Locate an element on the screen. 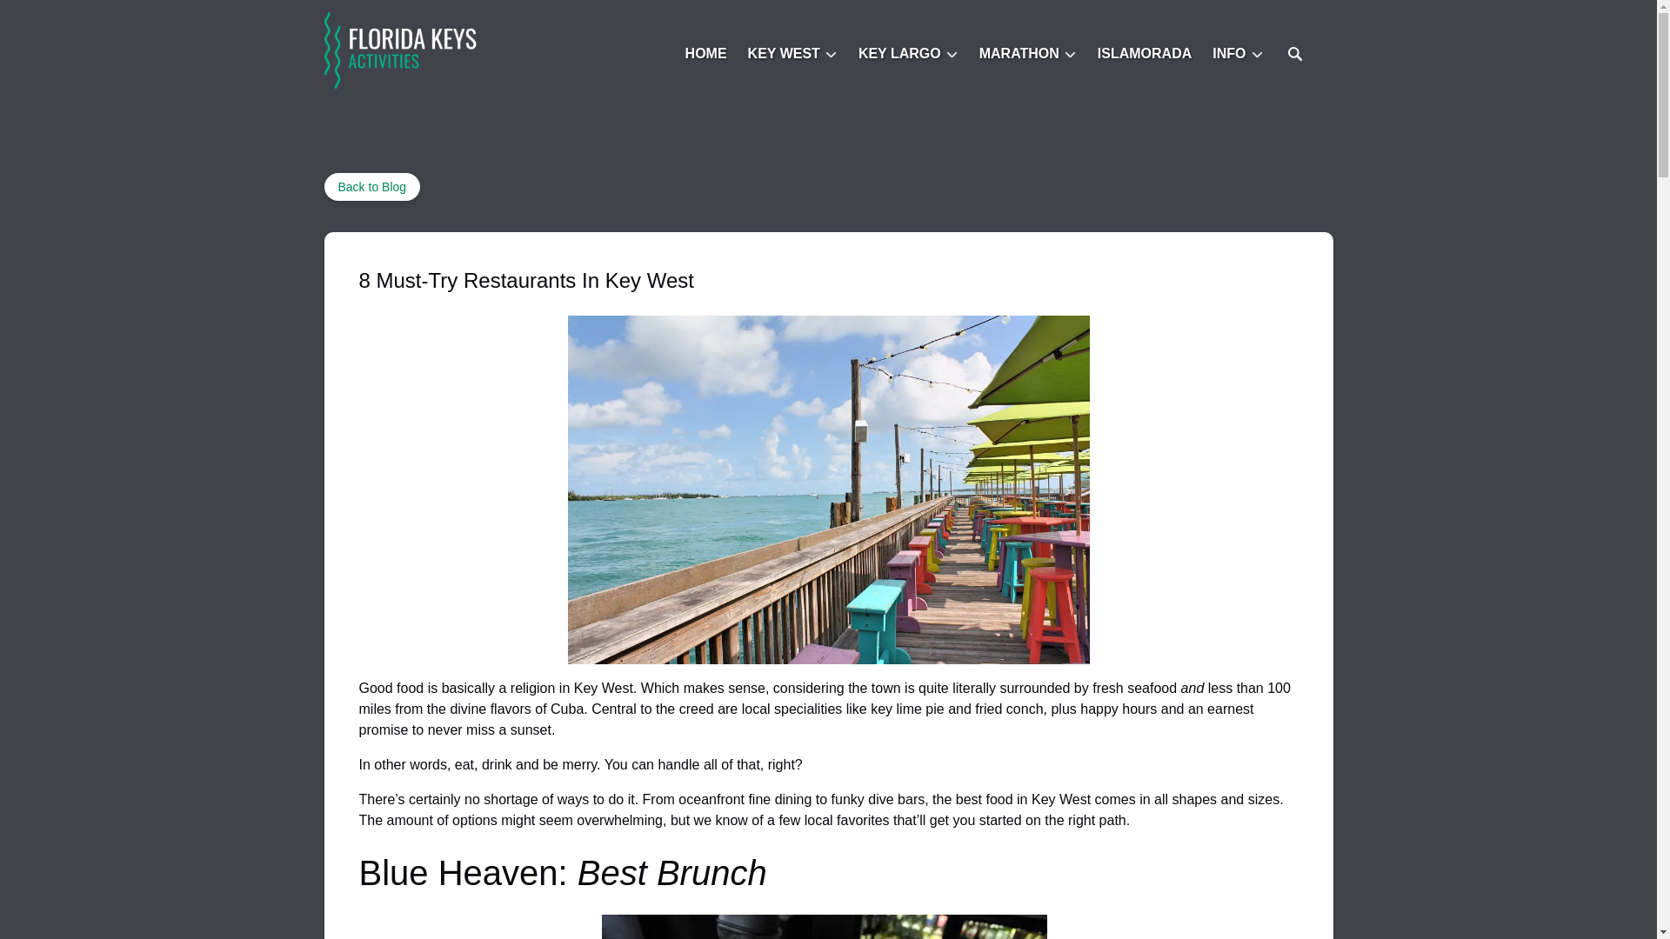  Open Key Largo Menu is located at coordinates (912, 50).